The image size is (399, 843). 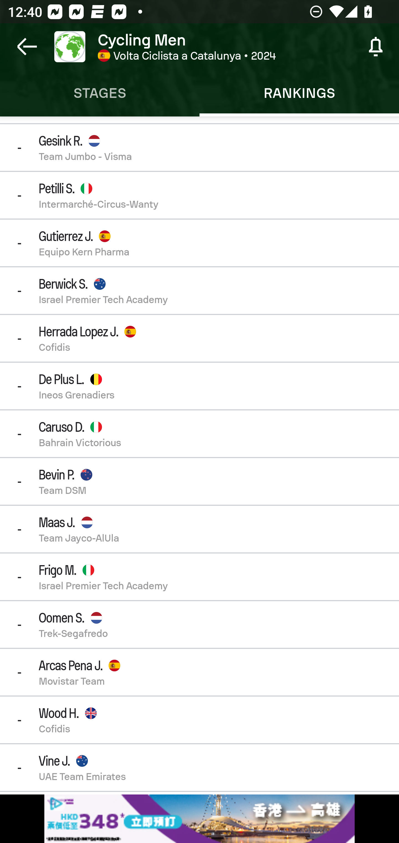 I want to click on 2ph9hx2a_320x50, so click(x=199, y=819).